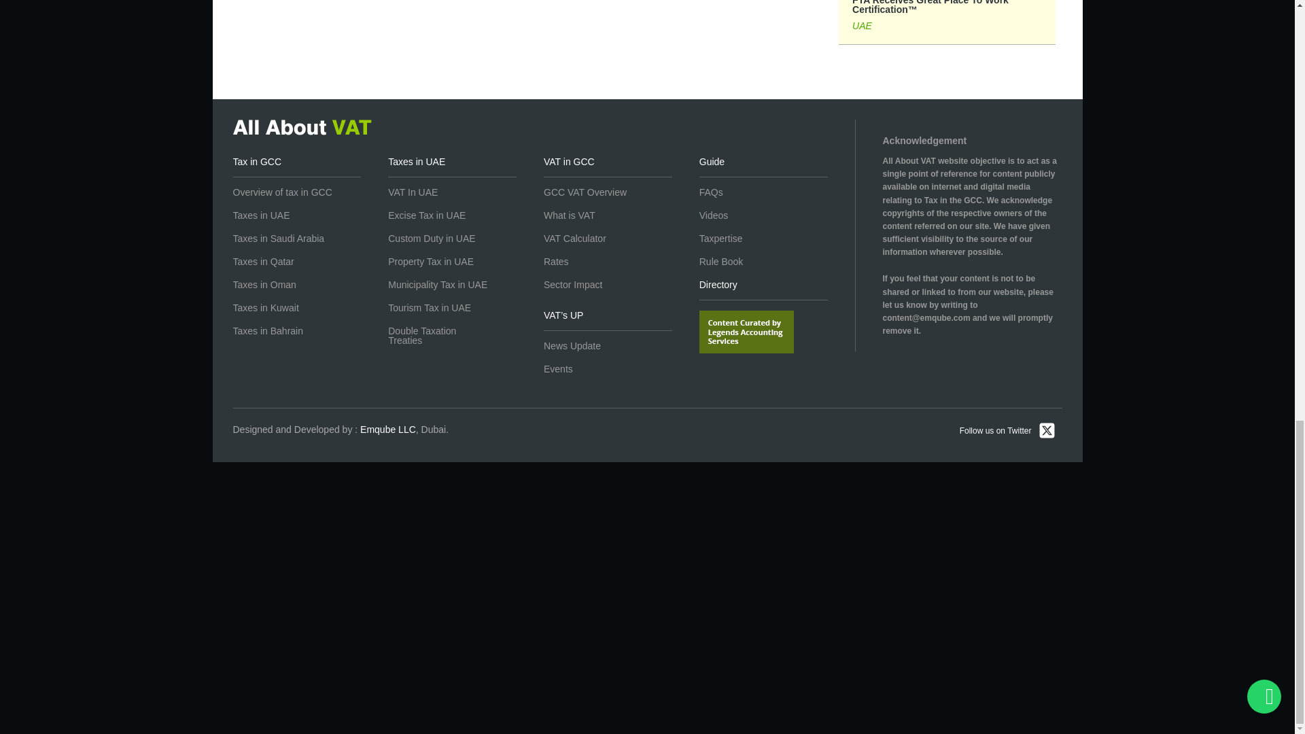 This screenshot has width=1305, height=734. What do you see at coordinates (646, 499) in the screenshot?
I see `Advertisement` at bounding box center [646, 499].